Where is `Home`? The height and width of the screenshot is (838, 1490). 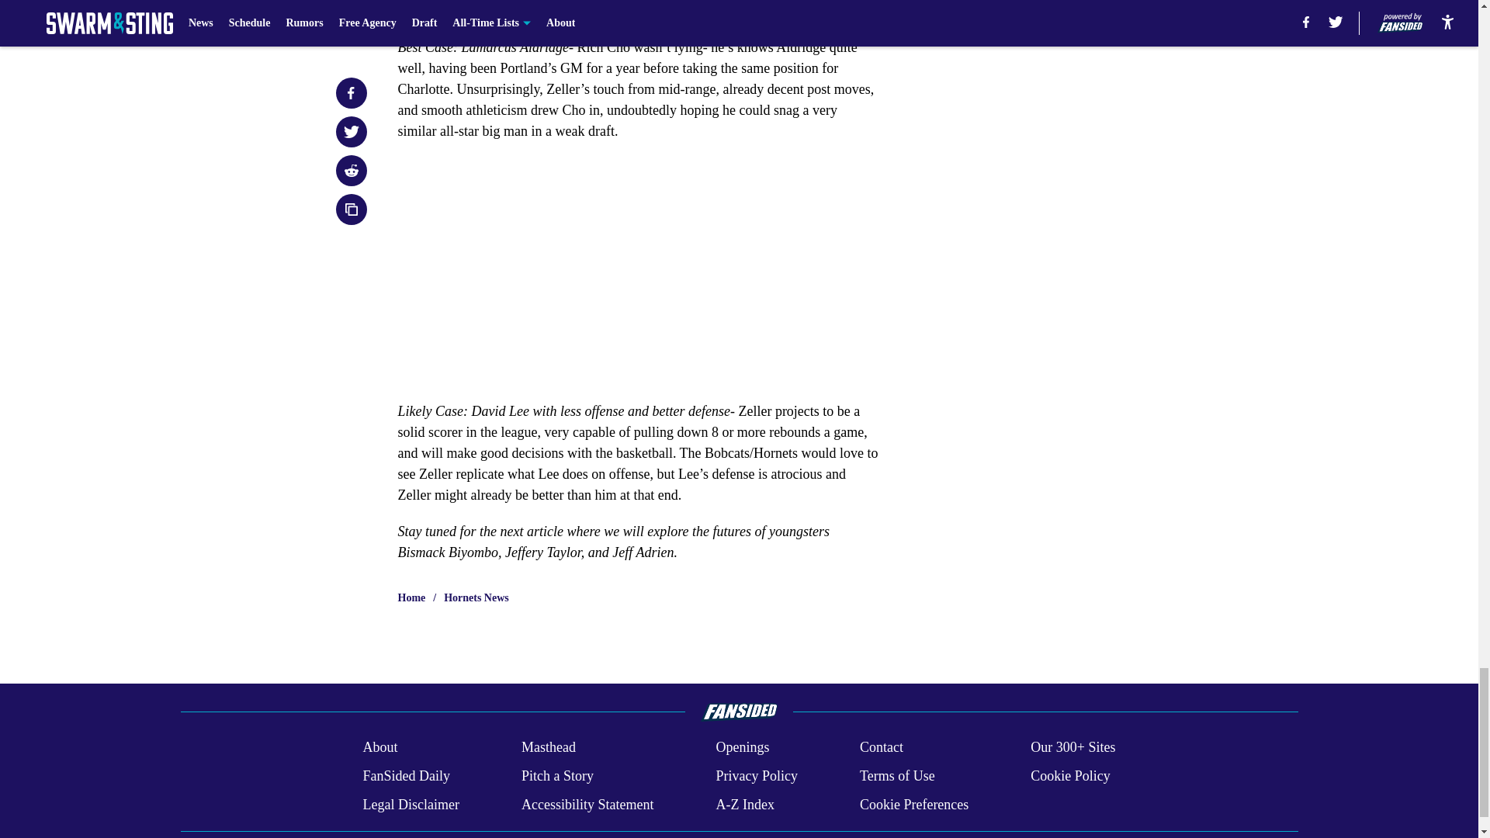 Home is located at coordinates (411, 597).